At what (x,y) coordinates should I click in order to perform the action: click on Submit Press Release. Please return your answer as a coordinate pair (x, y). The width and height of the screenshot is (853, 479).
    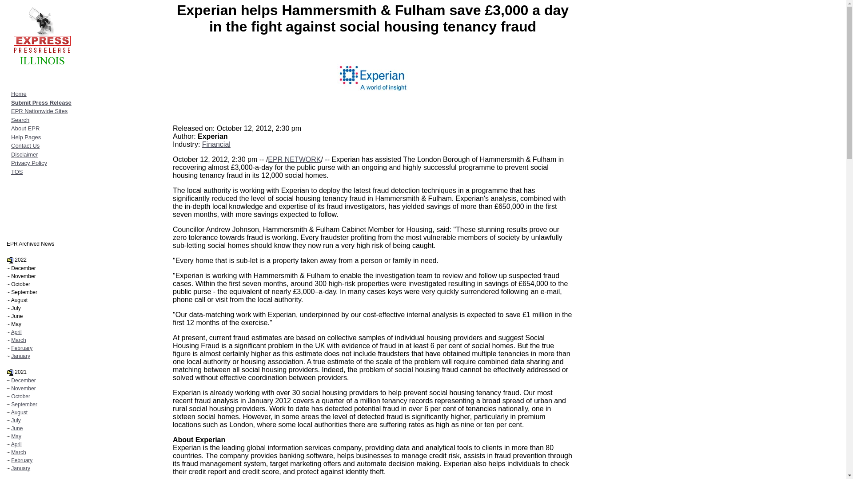
    Looking at the image, I should click on (41, 102).